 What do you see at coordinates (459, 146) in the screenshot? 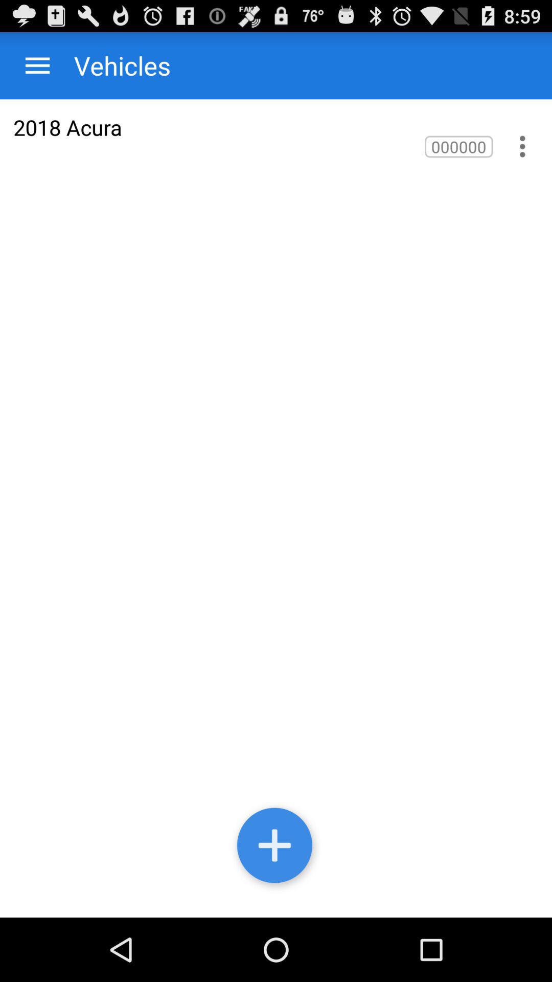
I see `flip to 000000 icon` at bounding box center [459, 146].